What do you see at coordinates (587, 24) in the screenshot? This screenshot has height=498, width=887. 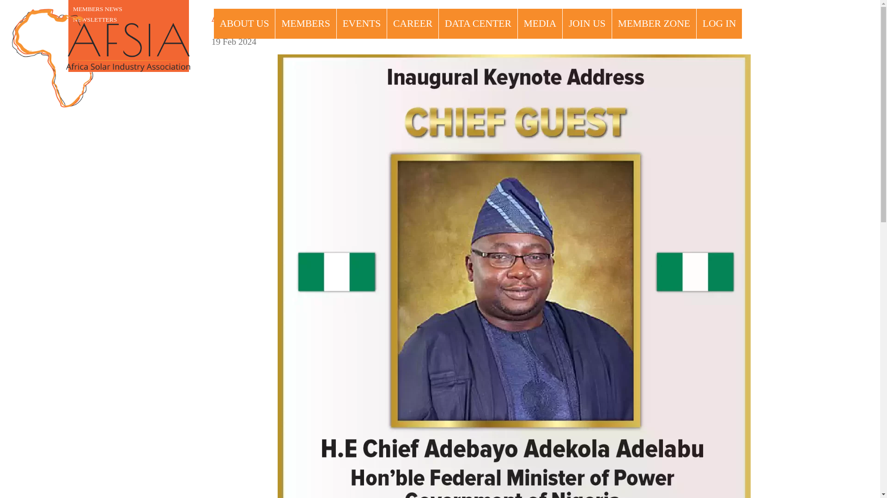 I see `JOIN US` at bounding box center [587, 24].